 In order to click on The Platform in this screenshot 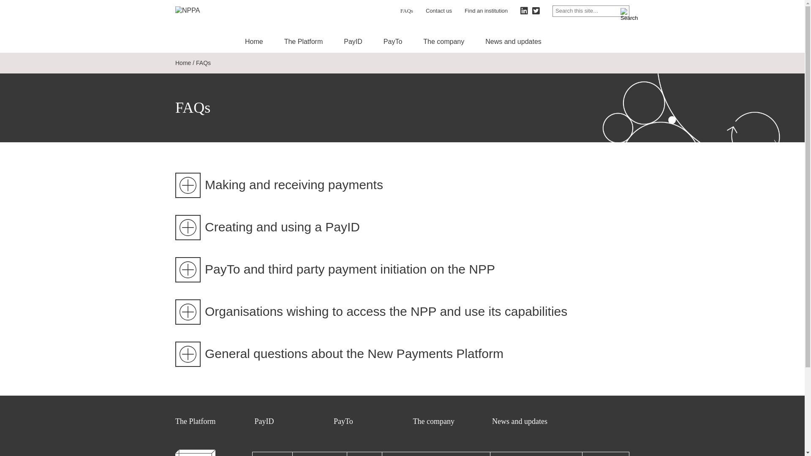, I will do `click(195, 421)`.